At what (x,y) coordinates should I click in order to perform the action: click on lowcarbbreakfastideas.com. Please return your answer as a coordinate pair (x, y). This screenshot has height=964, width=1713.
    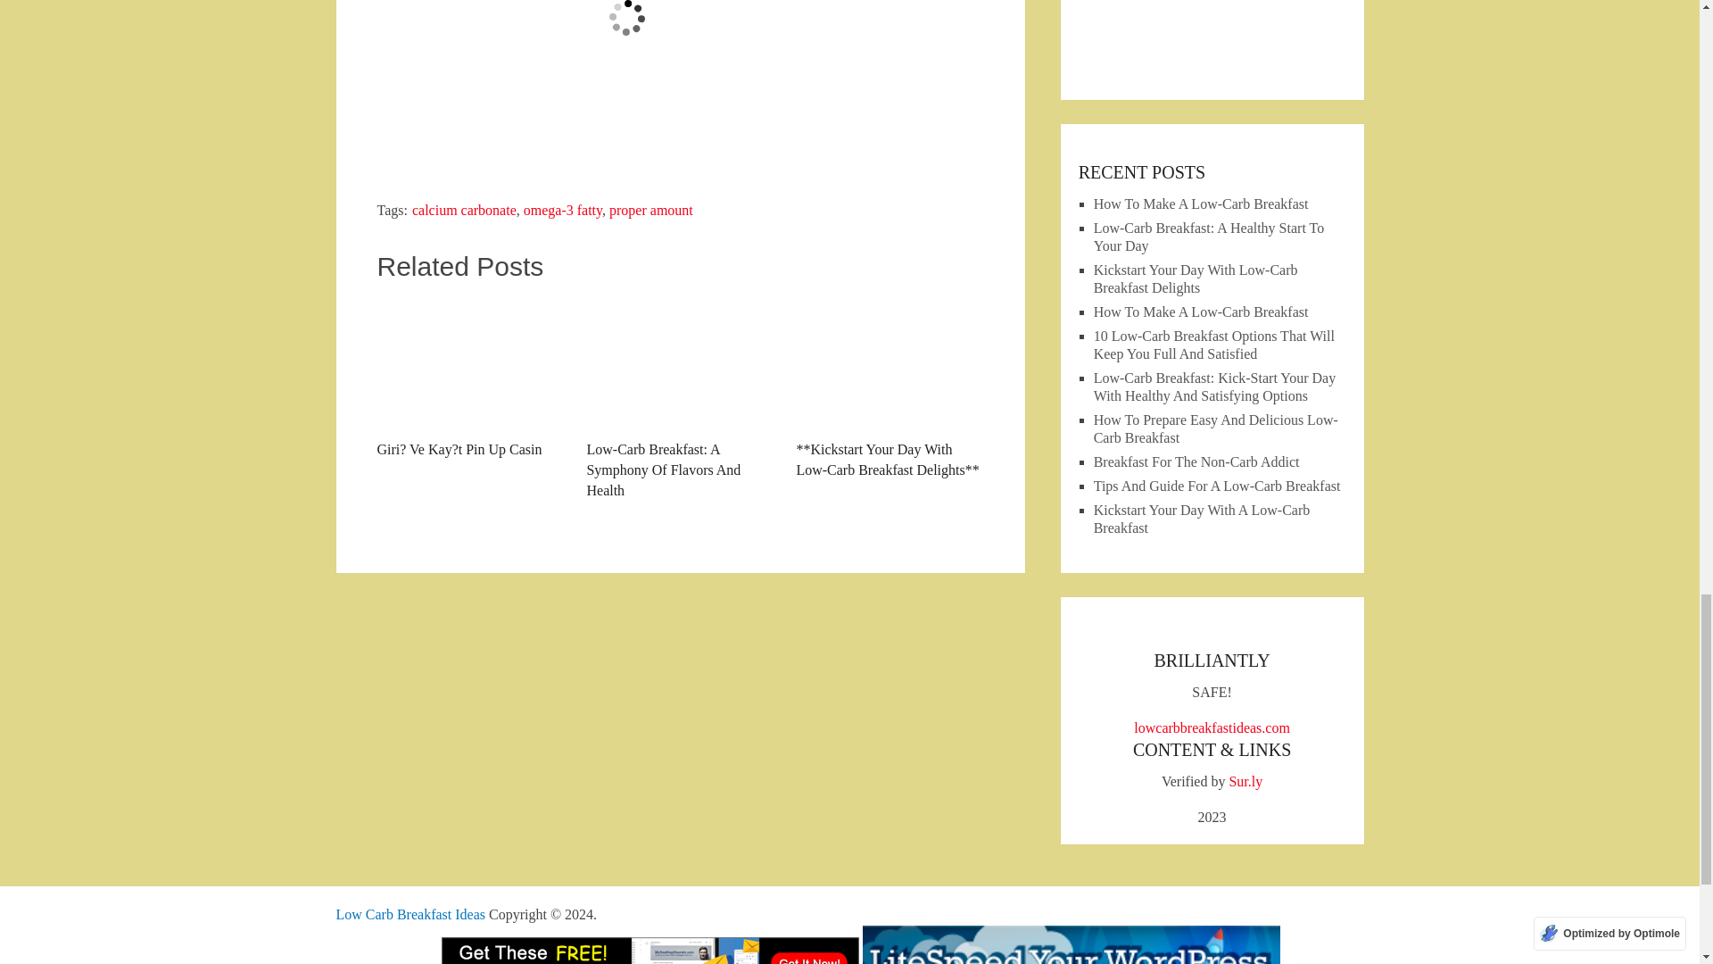
    Looking at the image, I should click on (1212, 727).